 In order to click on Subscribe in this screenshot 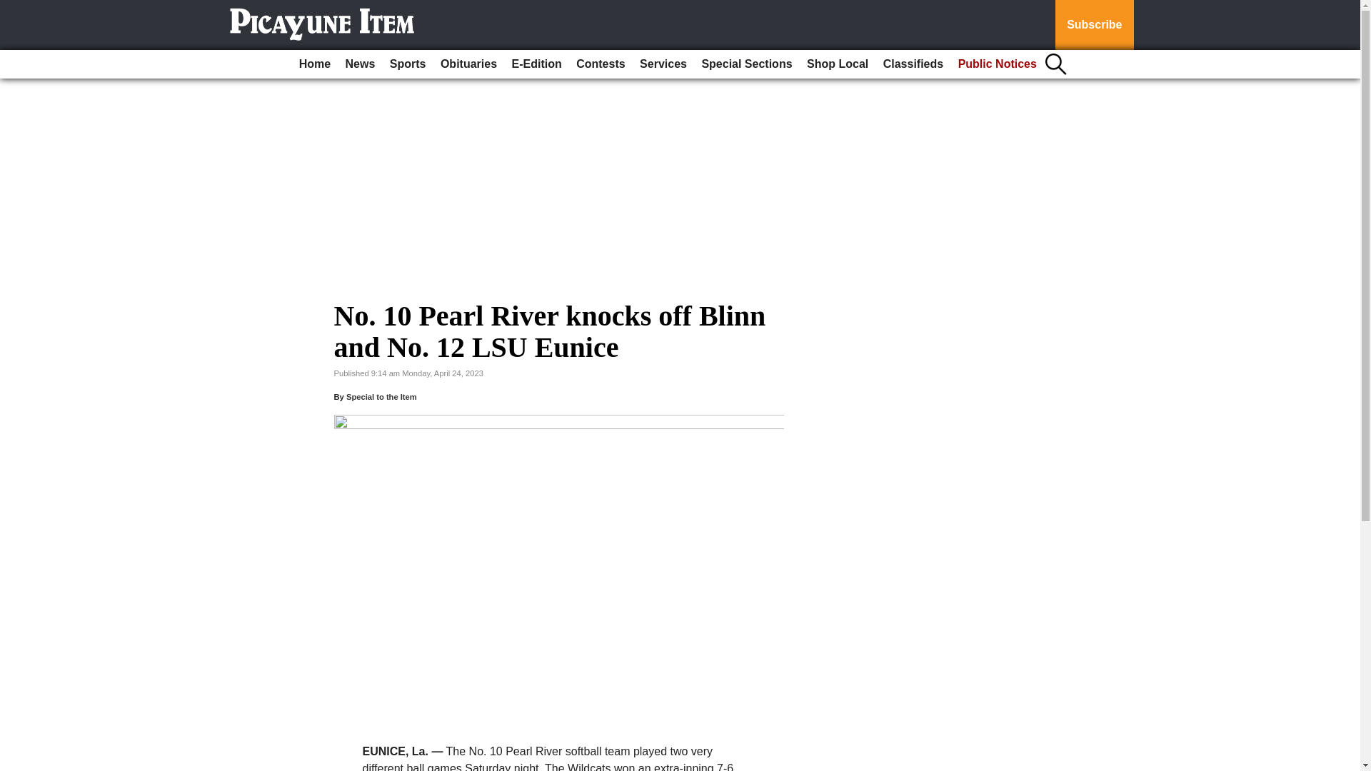, I will do `click(1094, 25)`.